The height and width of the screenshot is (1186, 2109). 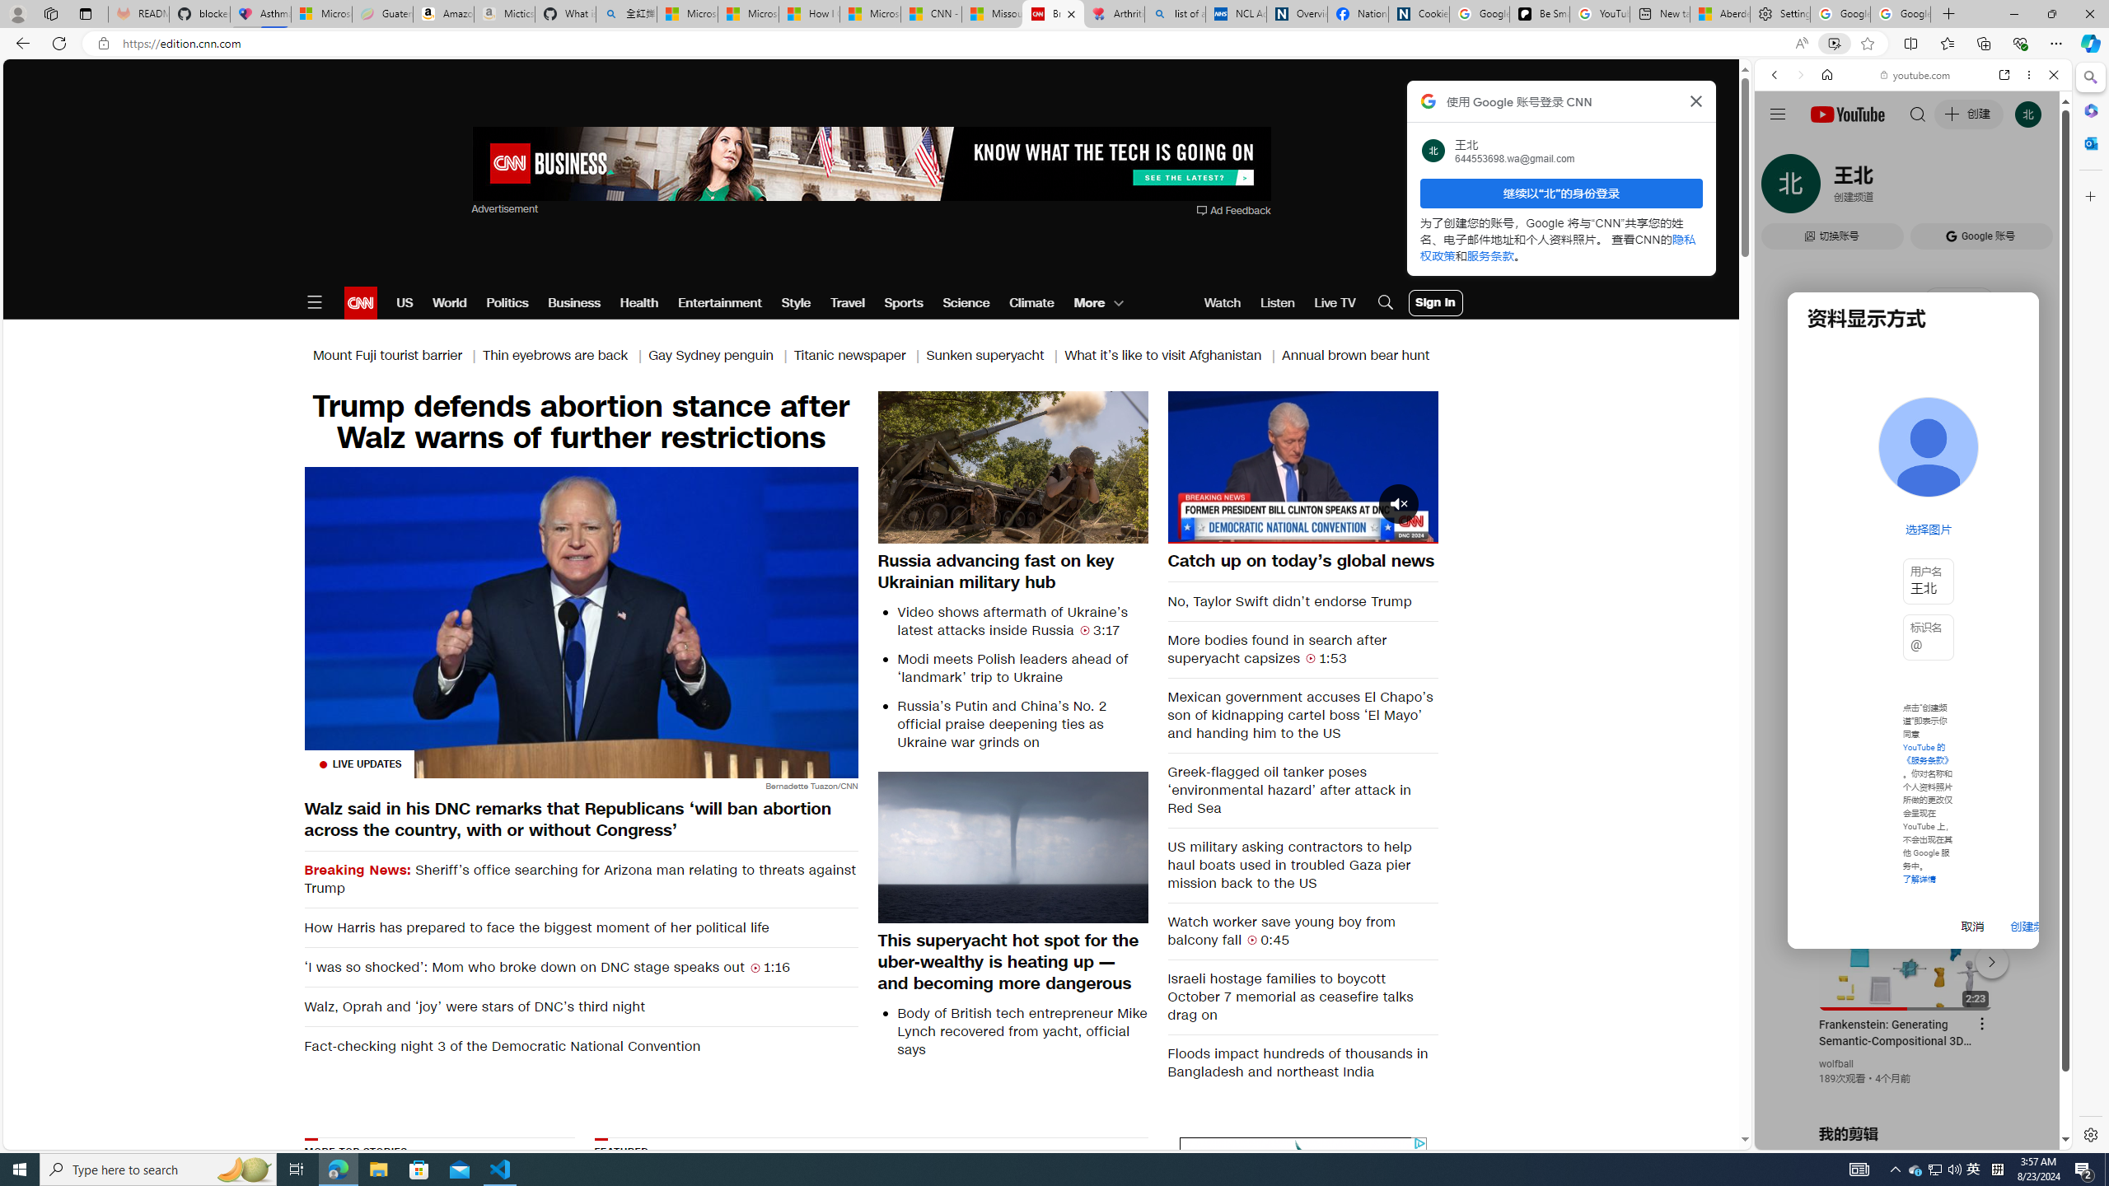 What do you see at coordinates (2013, 450) in the screenshot?
I see `Show More Music` at bounding box center [2013, 450].